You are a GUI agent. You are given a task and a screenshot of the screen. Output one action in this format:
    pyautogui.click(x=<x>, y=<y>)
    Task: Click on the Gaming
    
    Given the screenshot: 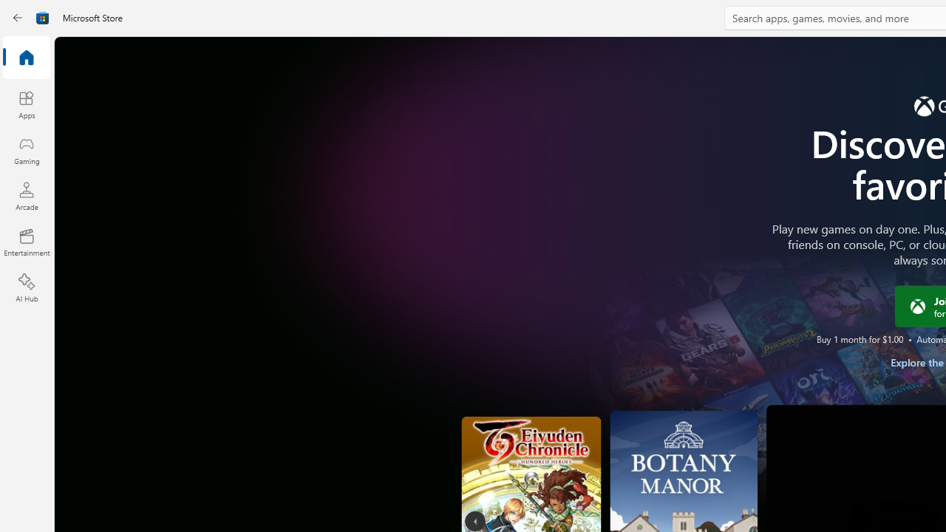 What is the action you would take?
    pyautogui.click(x=27, y=150)
    